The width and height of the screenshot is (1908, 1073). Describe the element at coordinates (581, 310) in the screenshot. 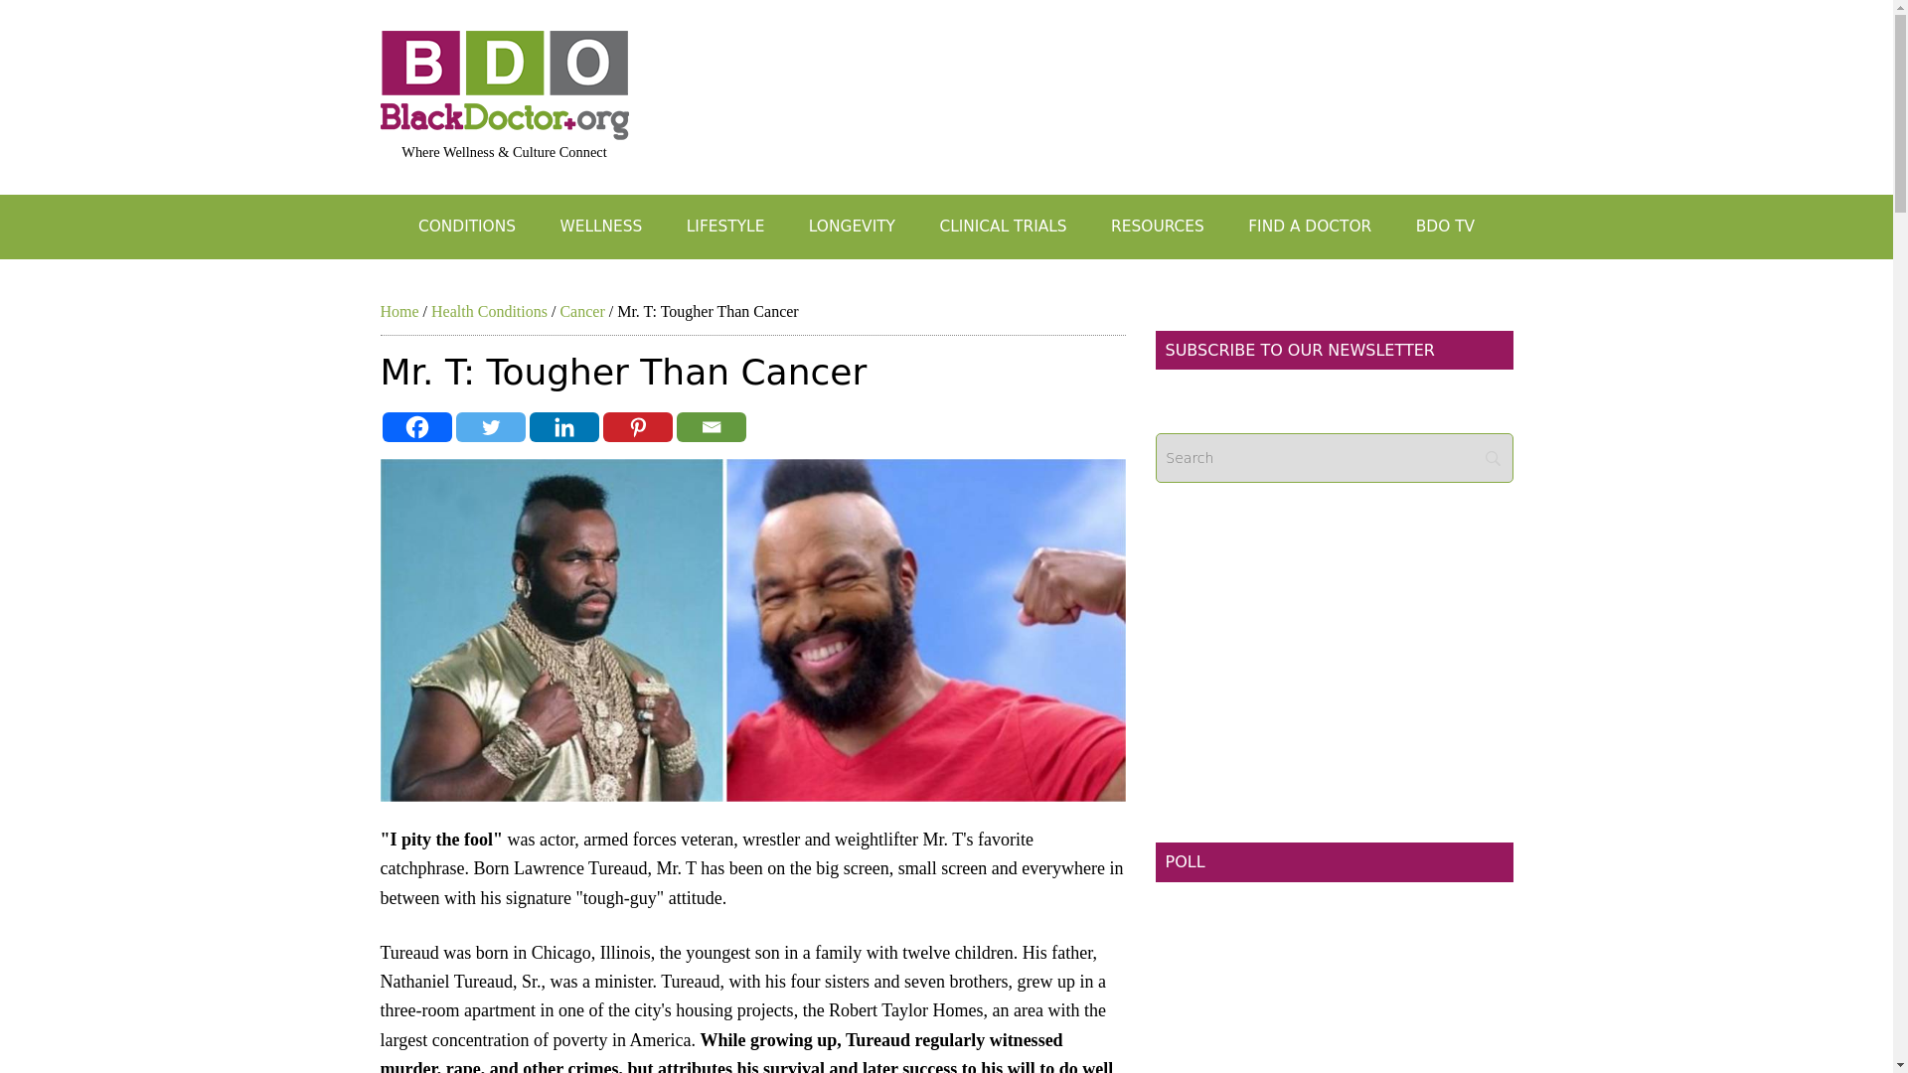

I see `Cancer` at that location.